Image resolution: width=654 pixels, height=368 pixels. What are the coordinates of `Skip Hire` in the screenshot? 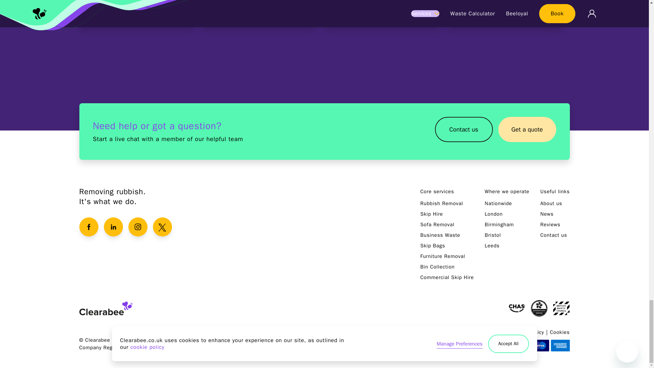 It's located at (432, 214).